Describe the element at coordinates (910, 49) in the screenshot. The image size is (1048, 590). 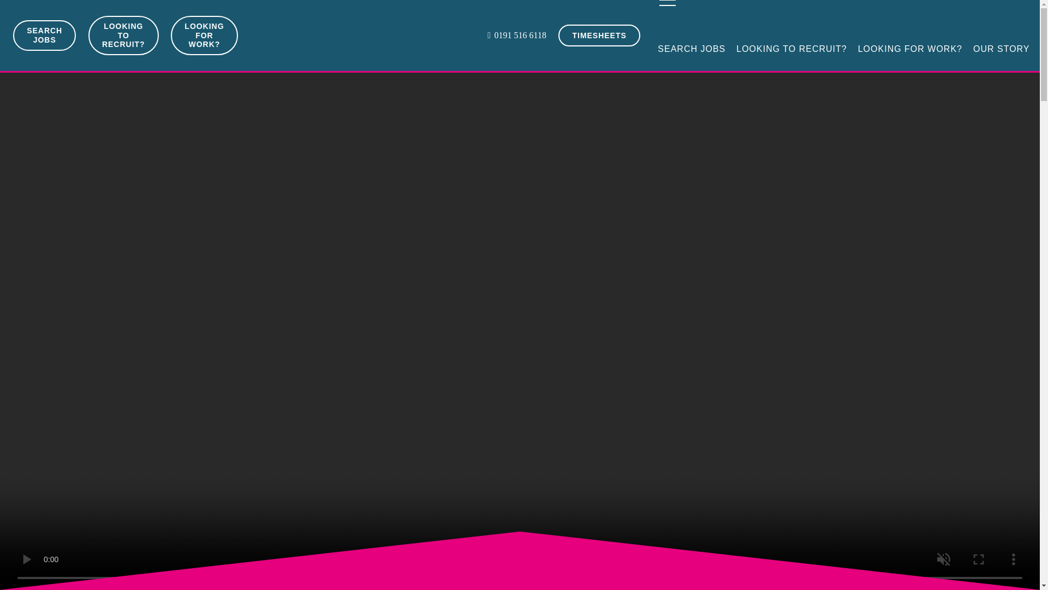
I see `LOOKING FOR WORK?` at that location.